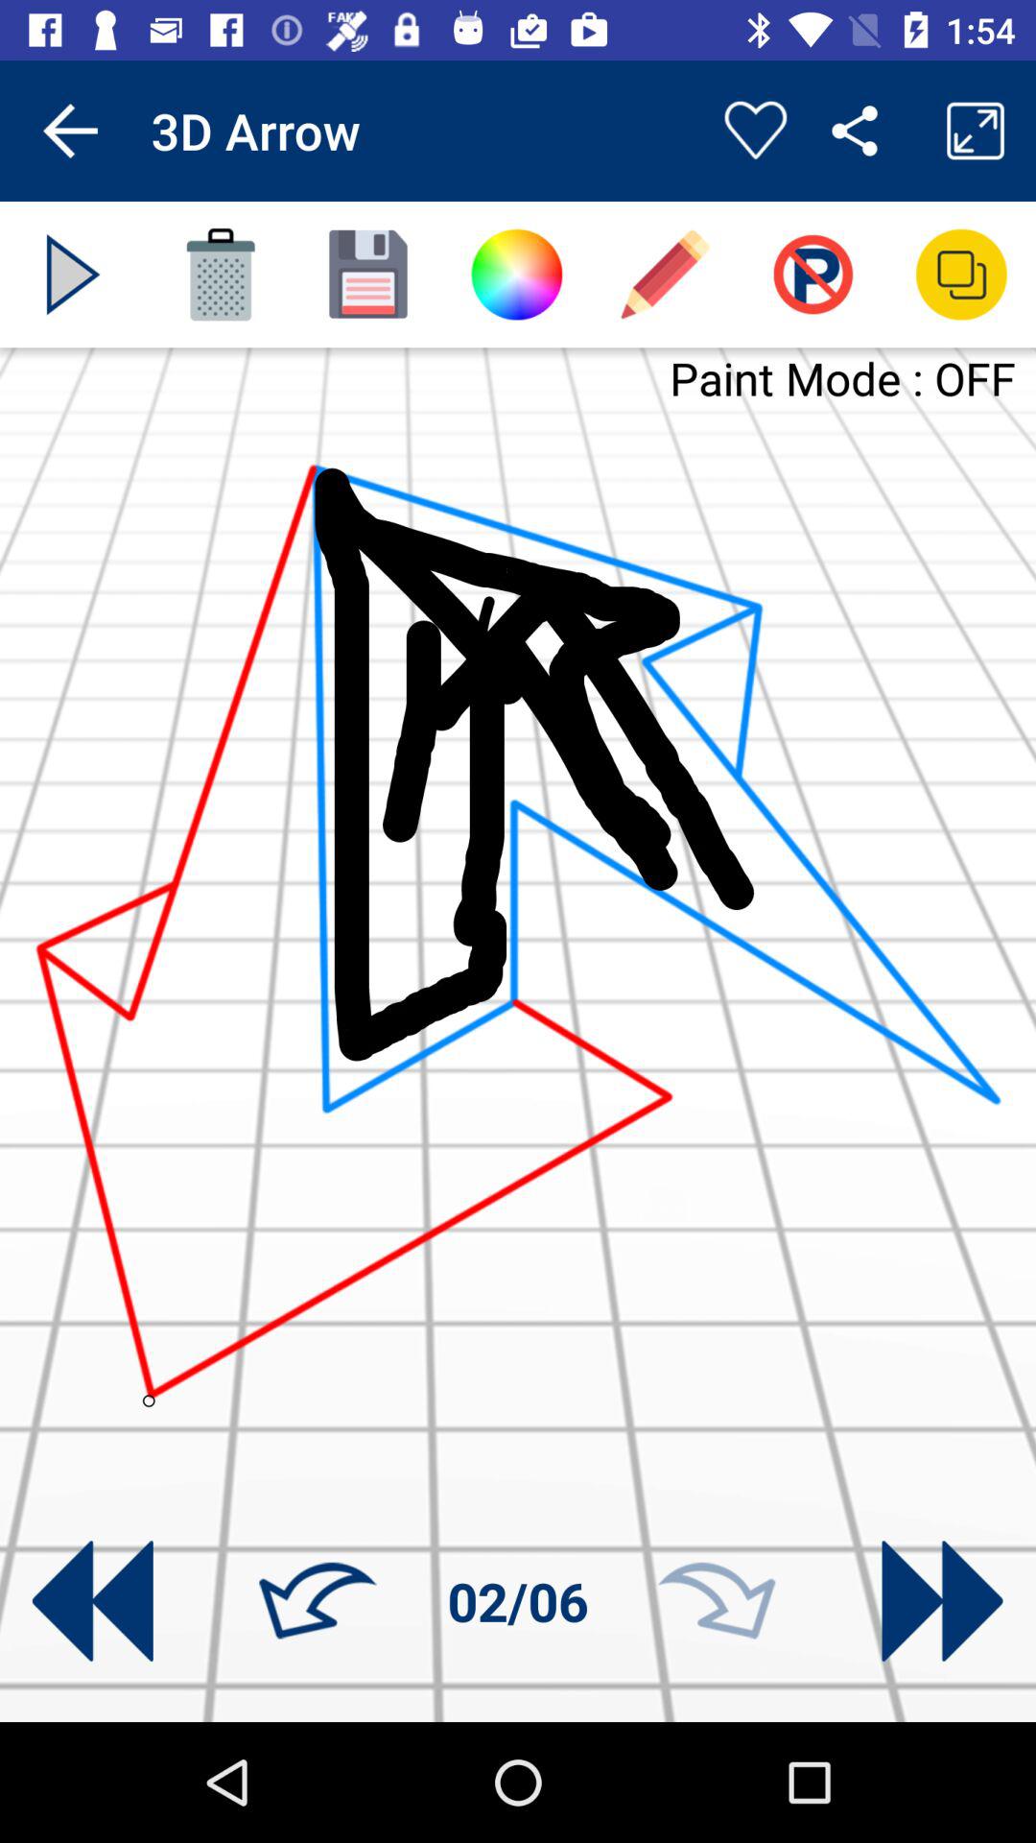  I want to click on select a color, so click(516, 275).